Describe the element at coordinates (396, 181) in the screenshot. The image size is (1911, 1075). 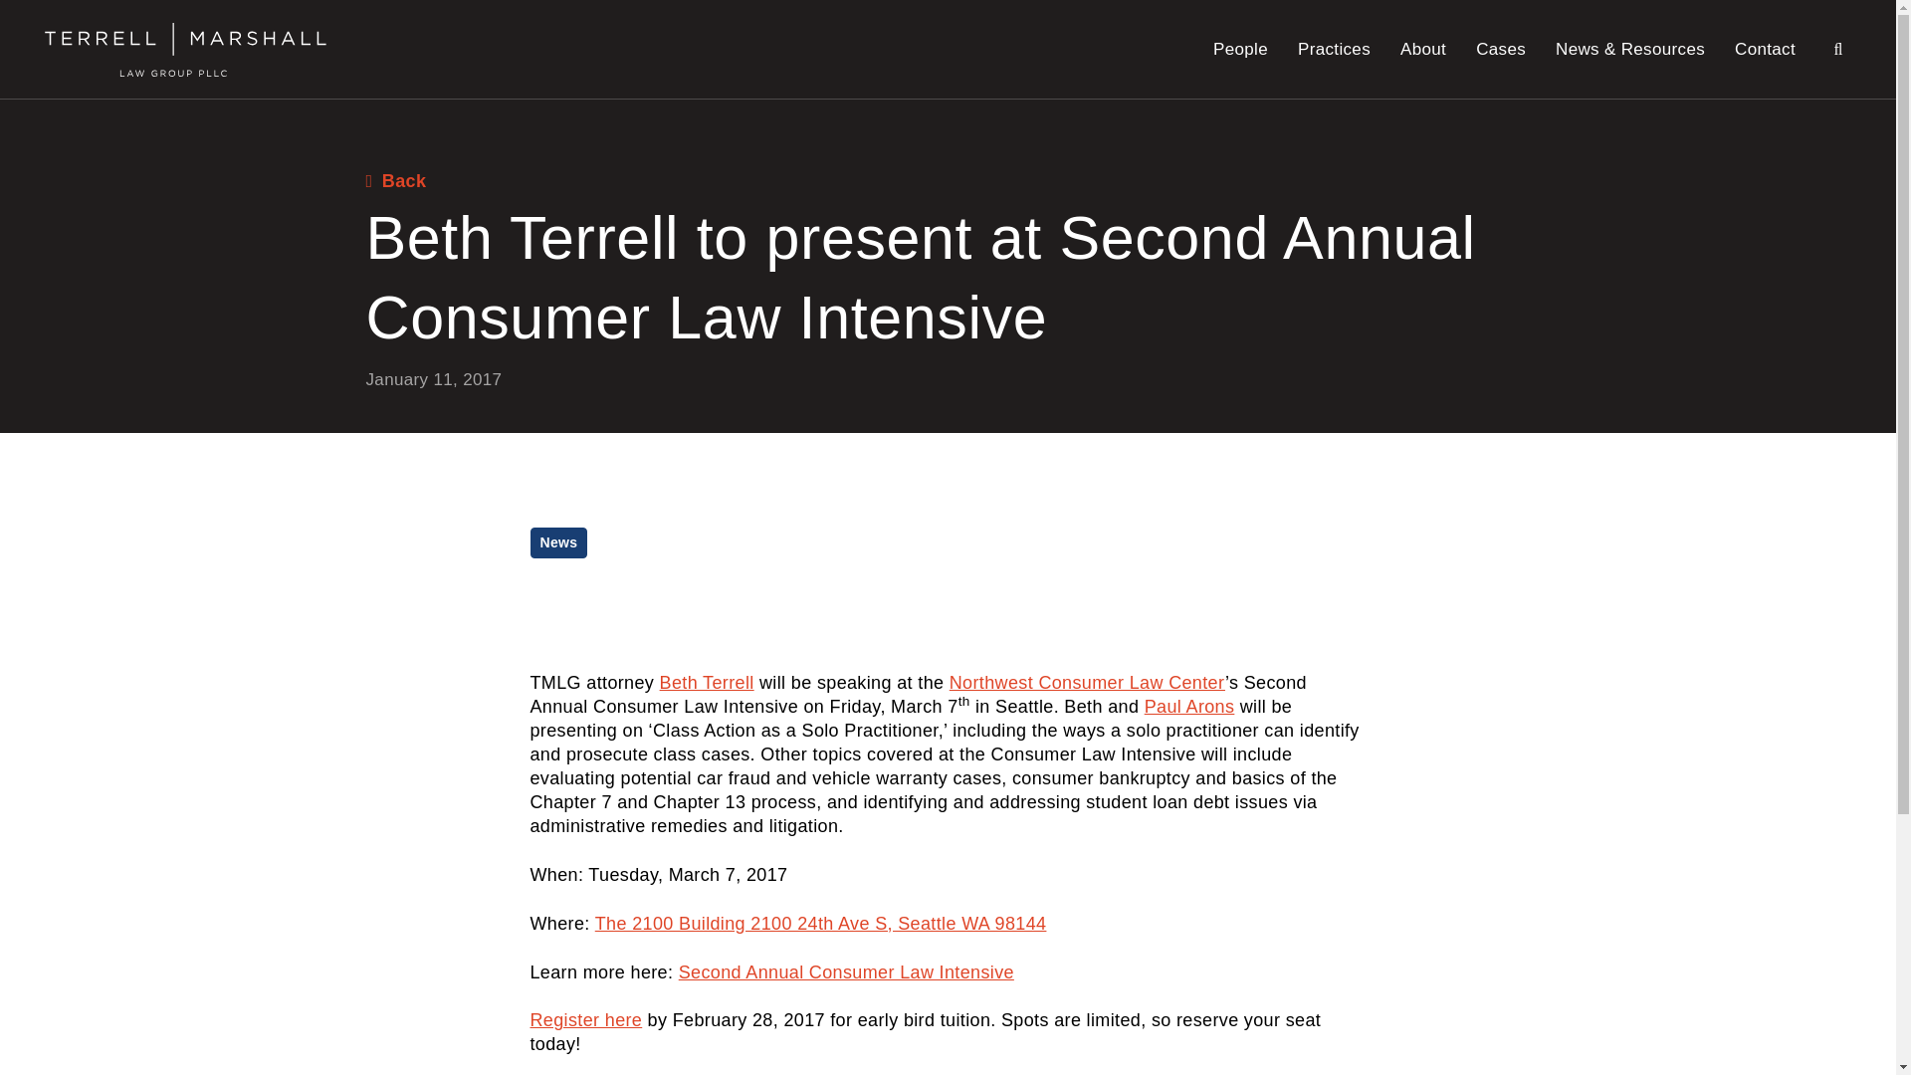
I see `Back` at that location.